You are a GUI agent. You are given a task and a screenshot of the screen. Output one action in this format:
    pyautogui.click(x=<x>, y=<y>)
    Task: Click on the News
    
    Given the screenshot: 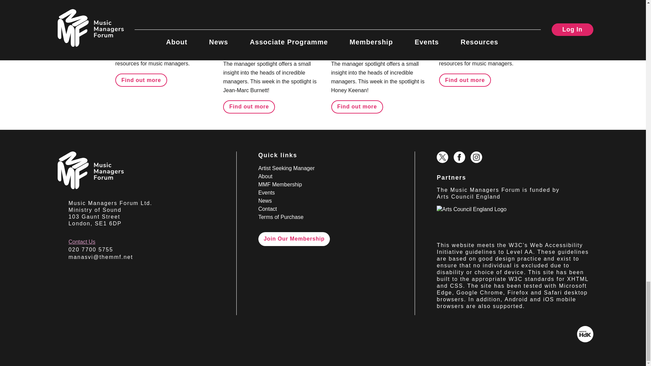 What is the action you would take?
    pyautogui.click(x=499, y=10)
    